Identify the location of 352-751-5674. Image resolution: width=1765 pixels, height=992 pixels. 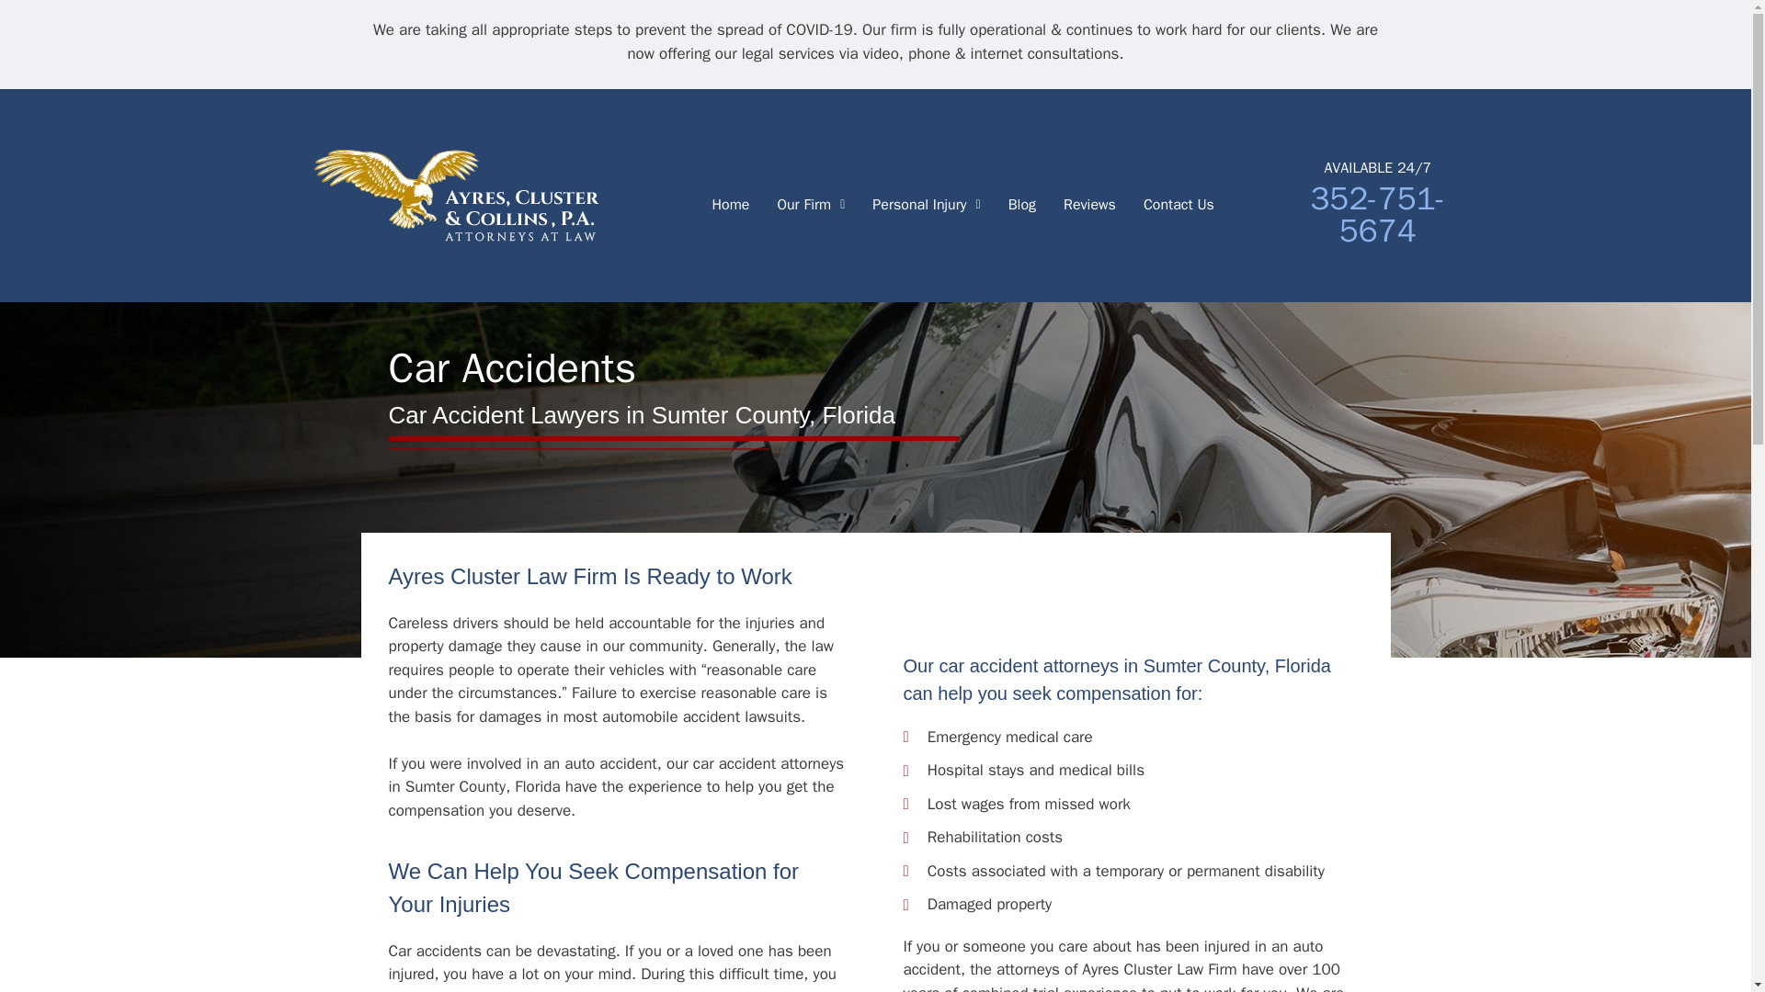
(1377, 215).